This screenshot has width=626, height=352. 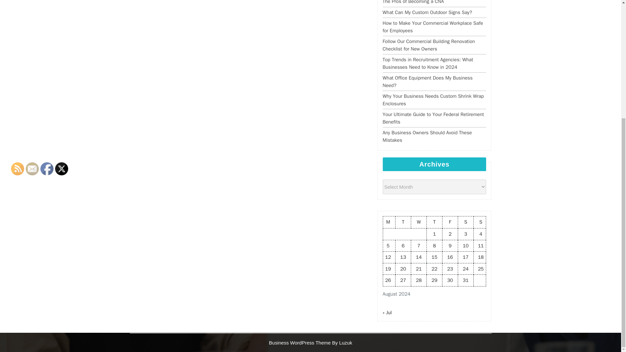 I want to click on Sunday, so click(x=480, y=222).